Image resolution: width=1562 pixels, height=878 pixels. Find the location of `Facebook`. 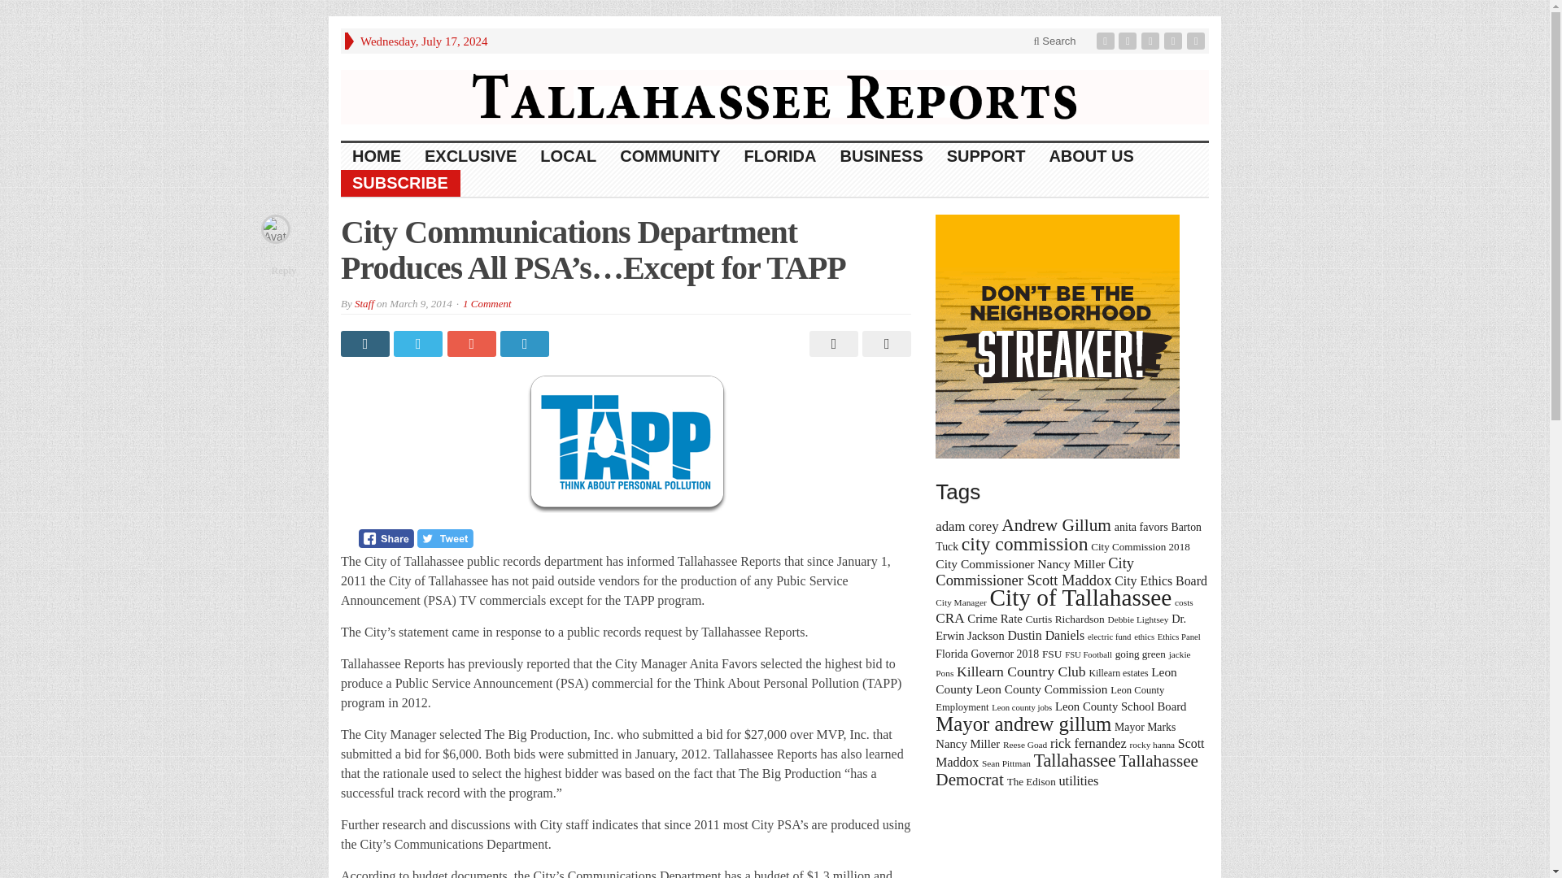

Facebook is located at coordinates (1106, 41).